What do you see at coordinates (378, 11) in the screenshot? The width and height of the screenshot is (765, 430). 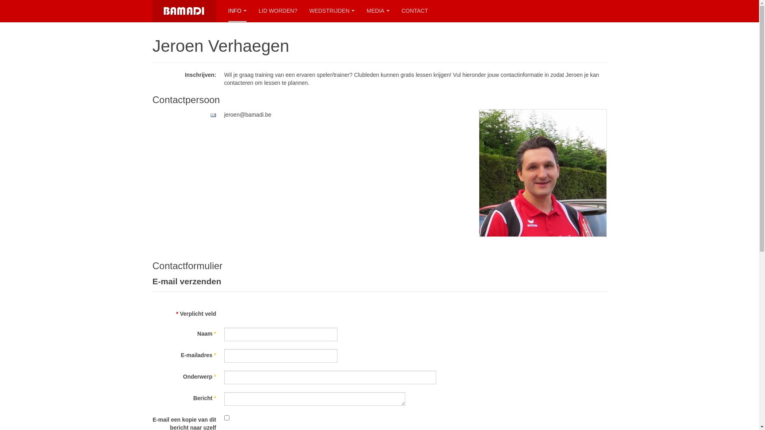 I see `MEDIA` at bounding box center [378, 11].